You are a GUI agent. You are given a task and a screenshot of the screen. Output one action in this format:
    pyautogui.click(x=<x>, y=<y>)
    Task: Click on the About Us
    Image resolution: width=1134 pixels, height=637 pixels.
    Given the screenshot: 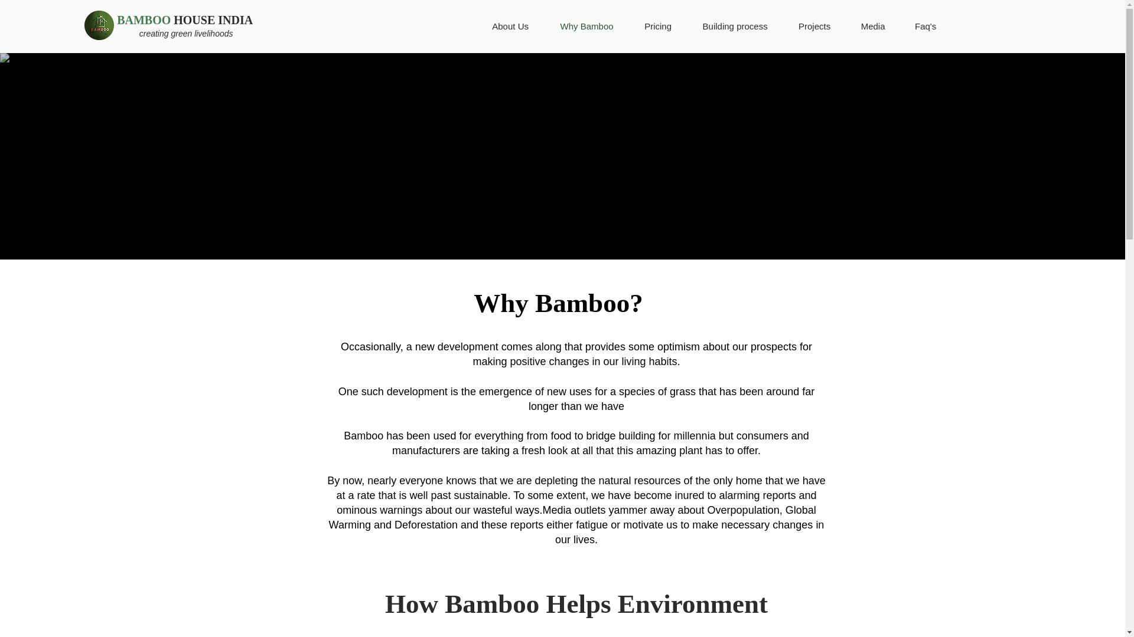 What is the action you would take?
    pyautogui.click(x=510, y=27)
    